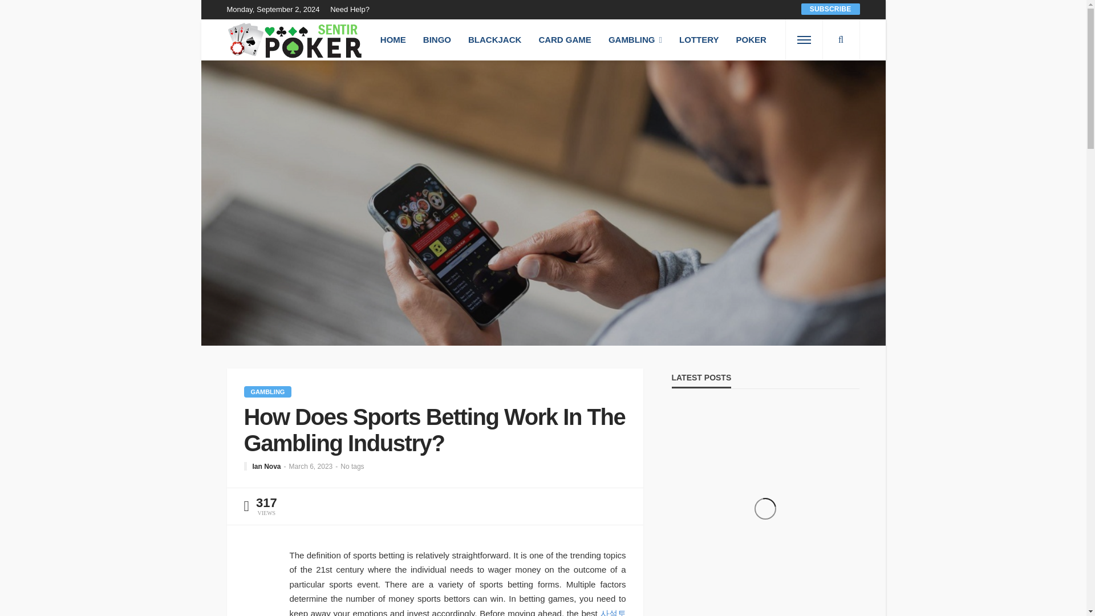 Image resolution: width=1095 pixels, height=616 pixels. Describe the element at coordinates (495, 39) in the screenshot. I see `BLACKJACK` at that location.